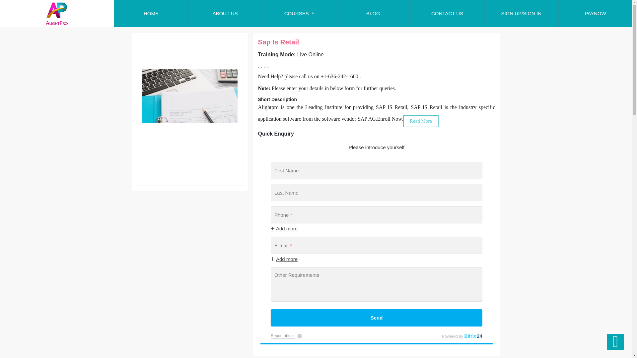 The height and width of the screenshot is (358, 637). Describe the element at coordinates (283, 335) in the screenshot. I see `Report abuse` at that location.